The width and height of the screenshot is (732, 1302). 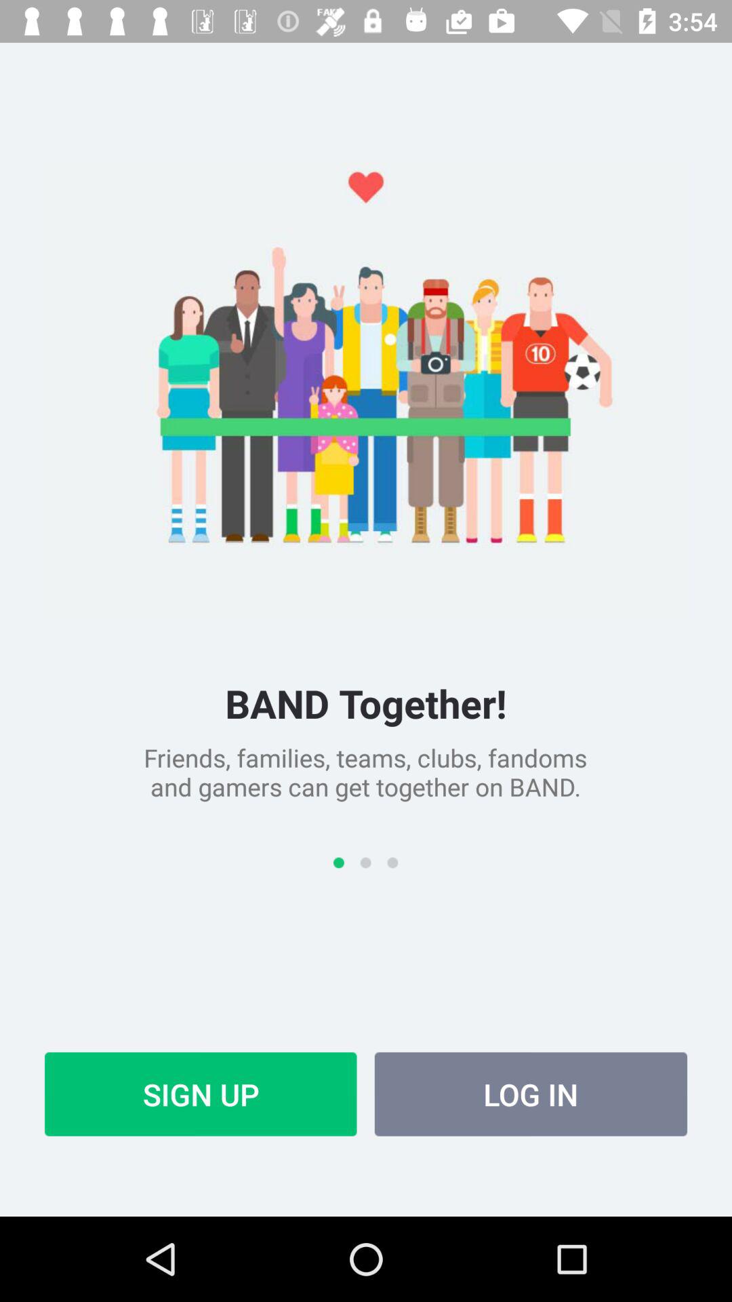 I want to click on choose log in icon, so click(x=531, y=1094).